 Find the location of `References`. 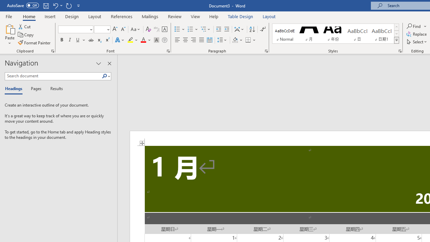

References is located at coordinates (122, 16).